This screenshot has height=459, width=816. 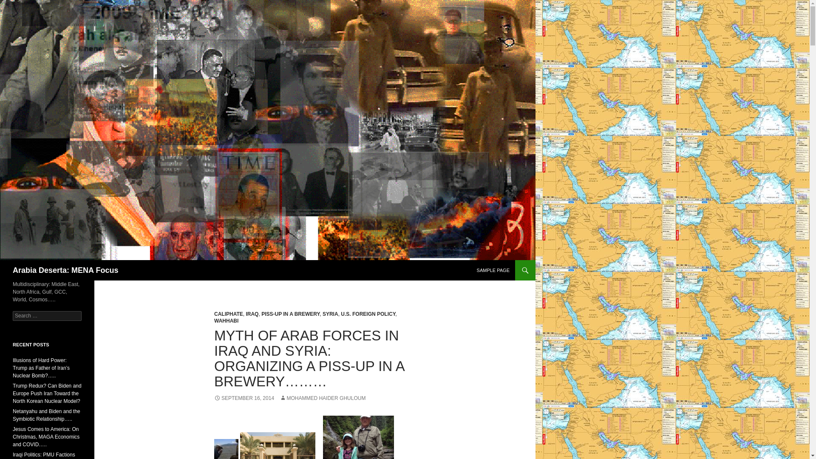 I want to click on IRAQ, so click(x=252, y=314).